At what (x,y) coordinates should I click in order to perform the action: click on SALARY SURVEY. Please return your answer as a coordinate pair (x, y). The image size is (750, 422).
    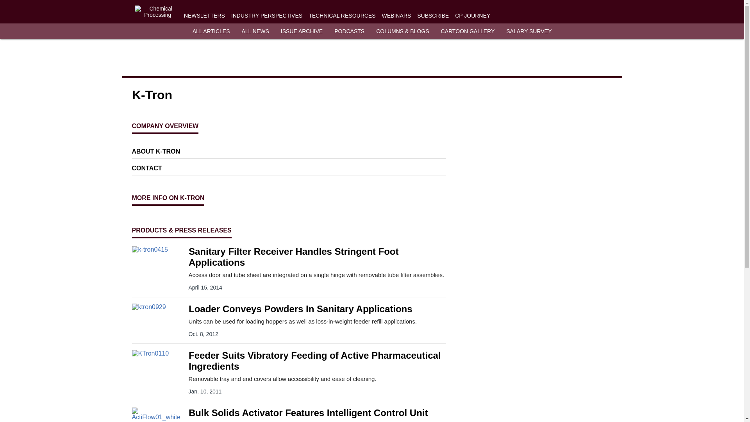
    Looking at the image, I should click on (529, 31).